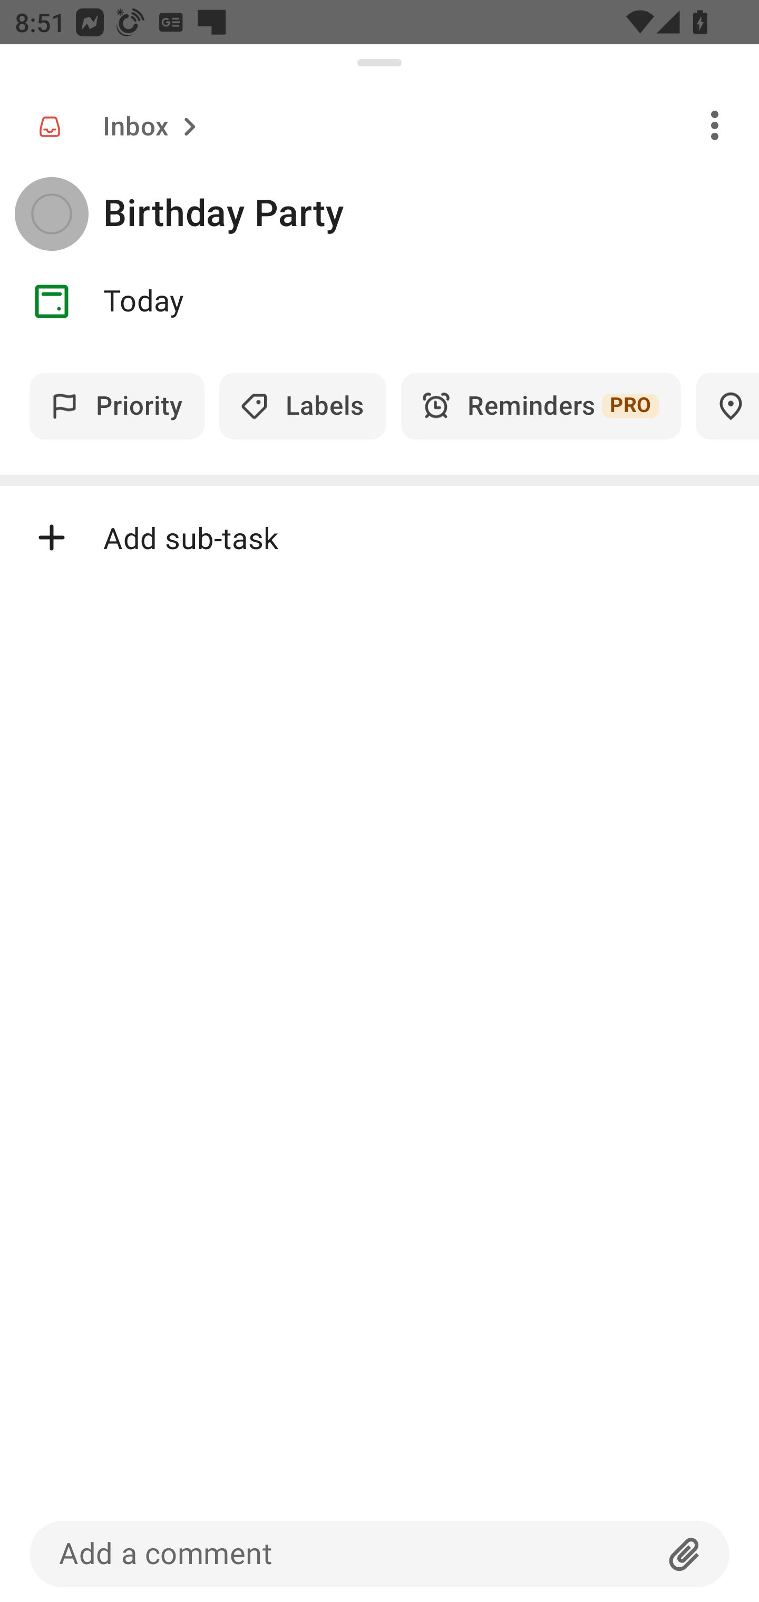  What do you see at coordinates (379, 301) in the screenshot?
I see `Date Today` at bounding box center [379, 301].